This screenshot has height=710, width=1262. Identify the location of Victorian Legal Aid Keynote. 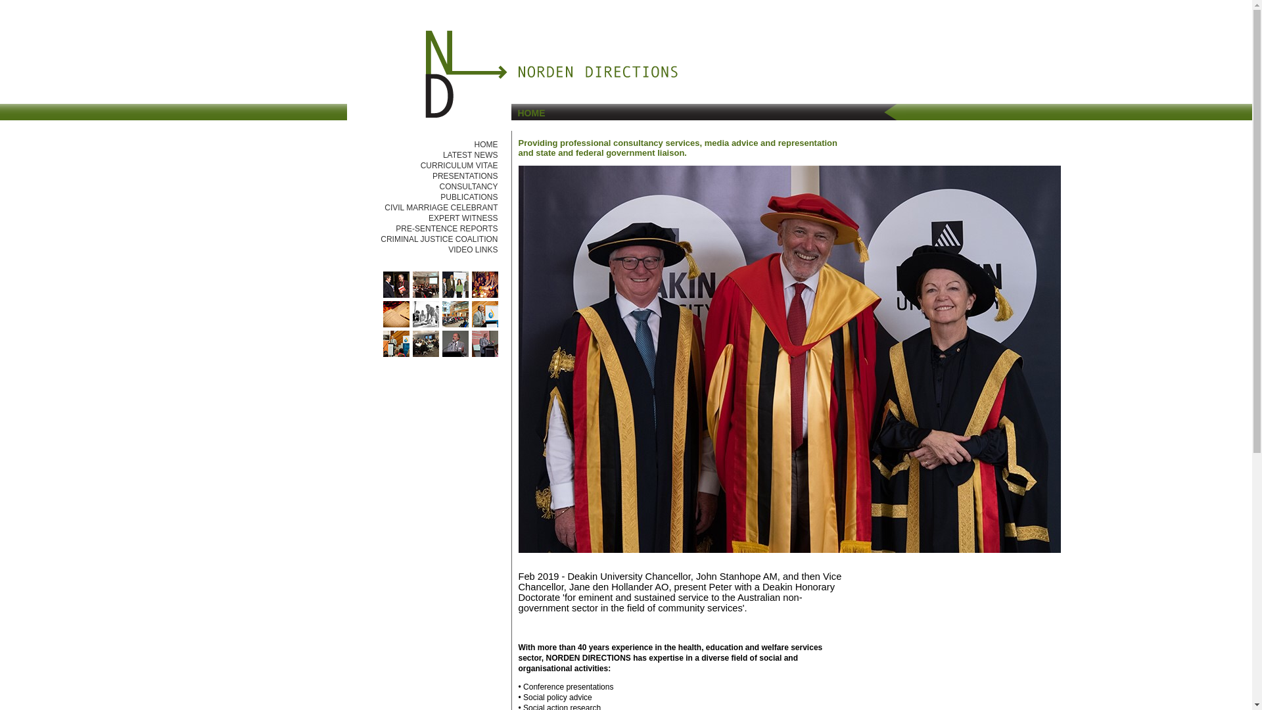
(485, 354).